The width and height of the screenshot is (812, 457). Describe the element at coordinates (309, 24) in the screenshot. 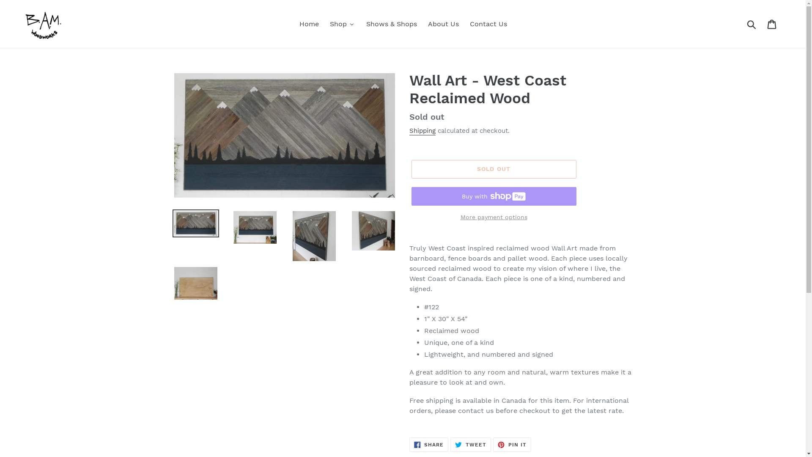

I see `Home` at that location.